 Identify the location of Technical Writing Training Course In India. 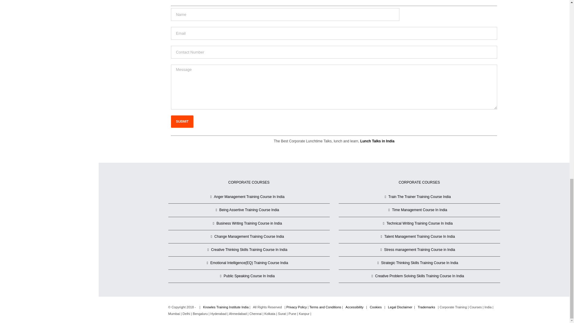
(419, 223).